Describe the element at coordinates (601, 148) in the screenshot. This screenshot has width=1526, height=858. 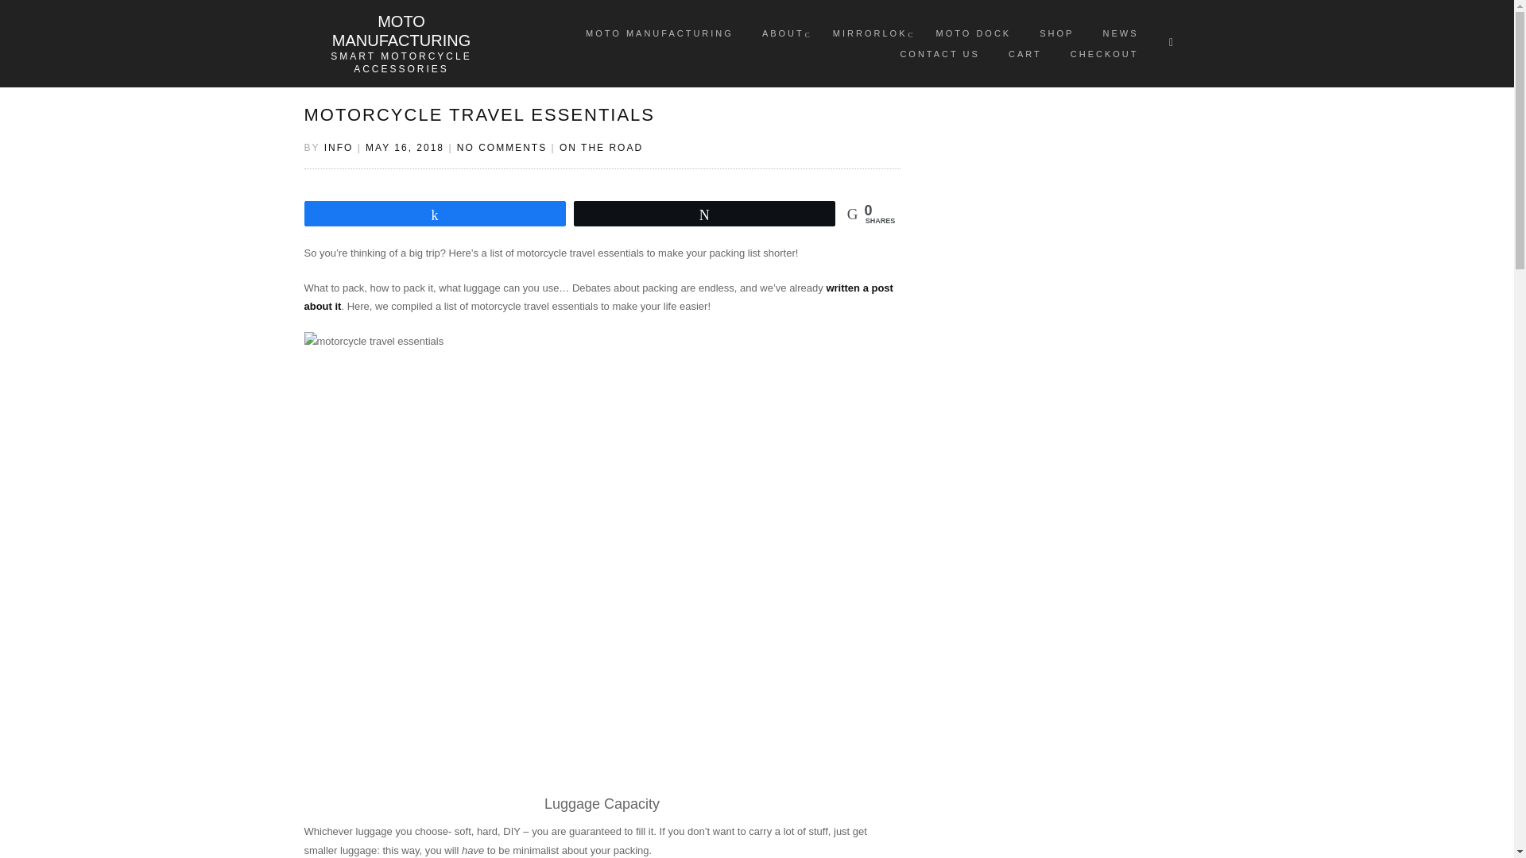
I see `View all posts in On the Road` at that location.